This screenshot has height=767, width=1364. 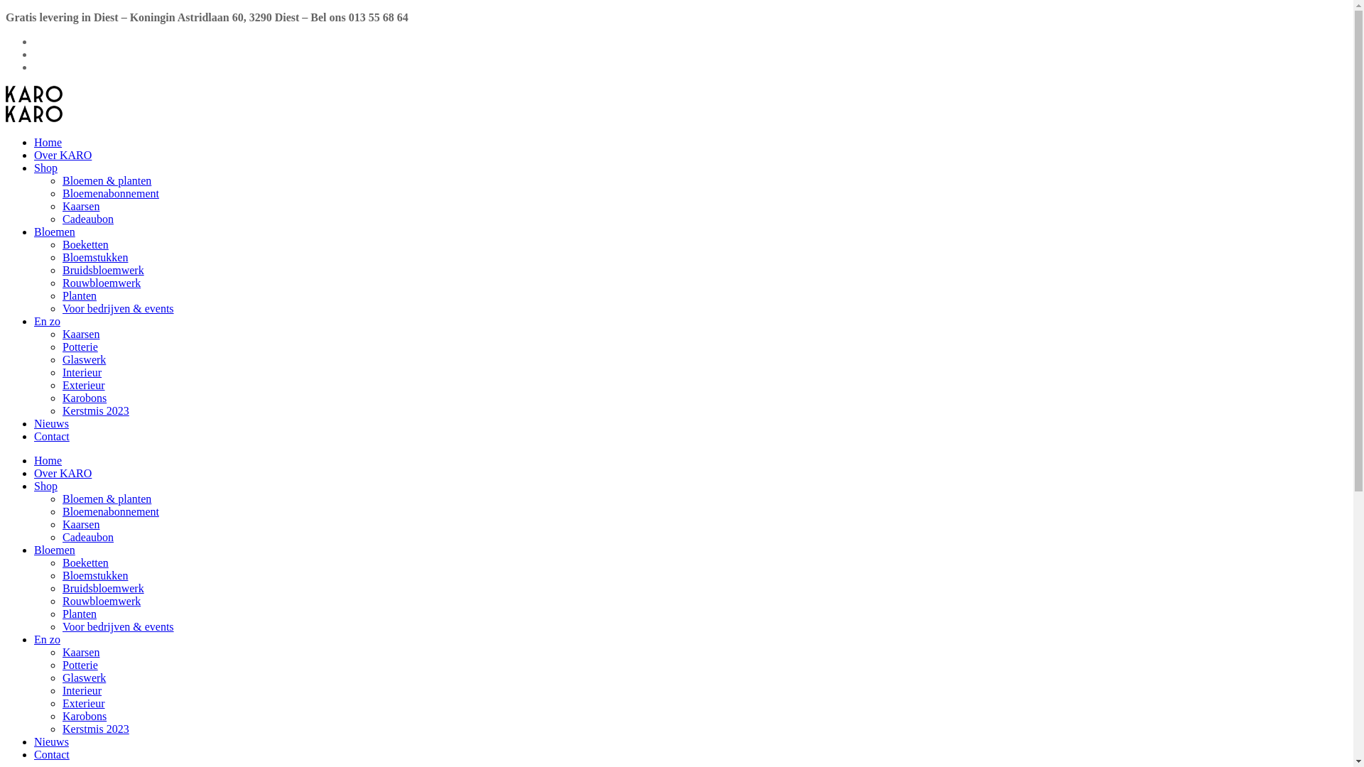 I want to click on Kerstmis 2023, so click(x=96, y=410).